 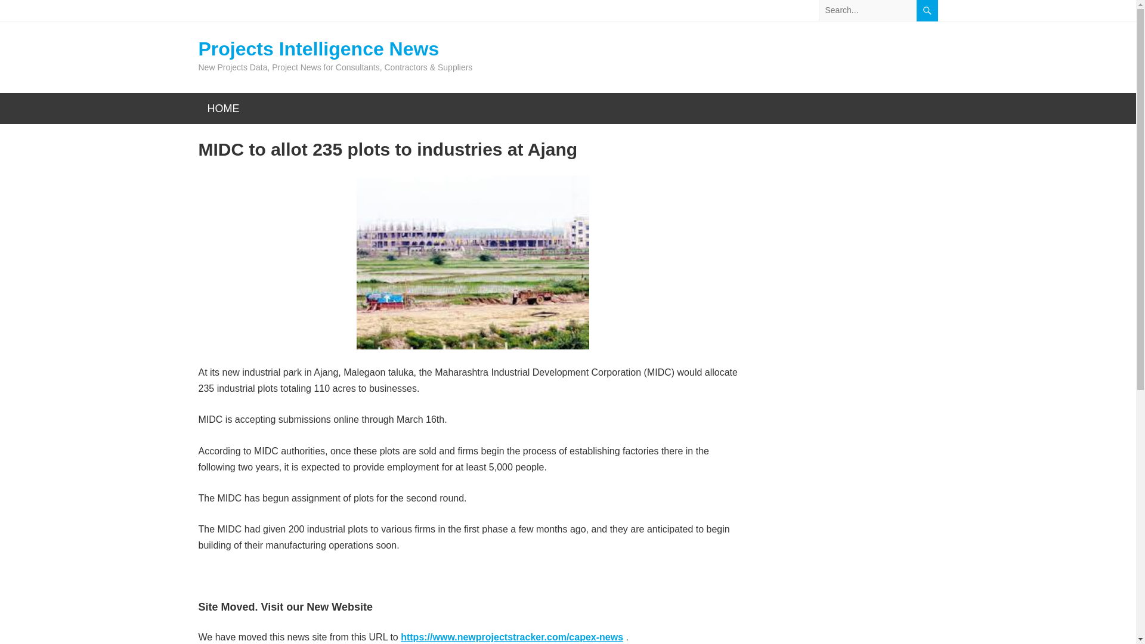 I want to click on Projects Intelligence News, so click(x=335, y=49).